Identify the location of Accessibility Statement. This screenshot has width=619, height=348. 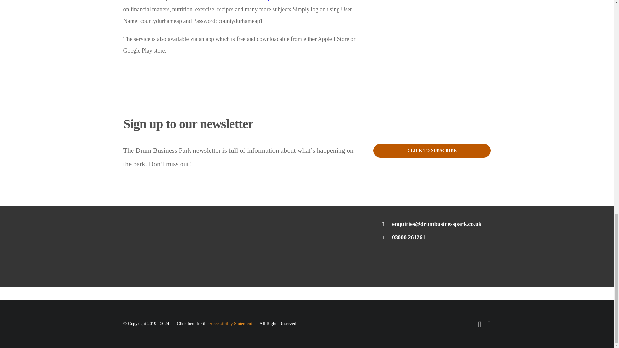
(230, 324).